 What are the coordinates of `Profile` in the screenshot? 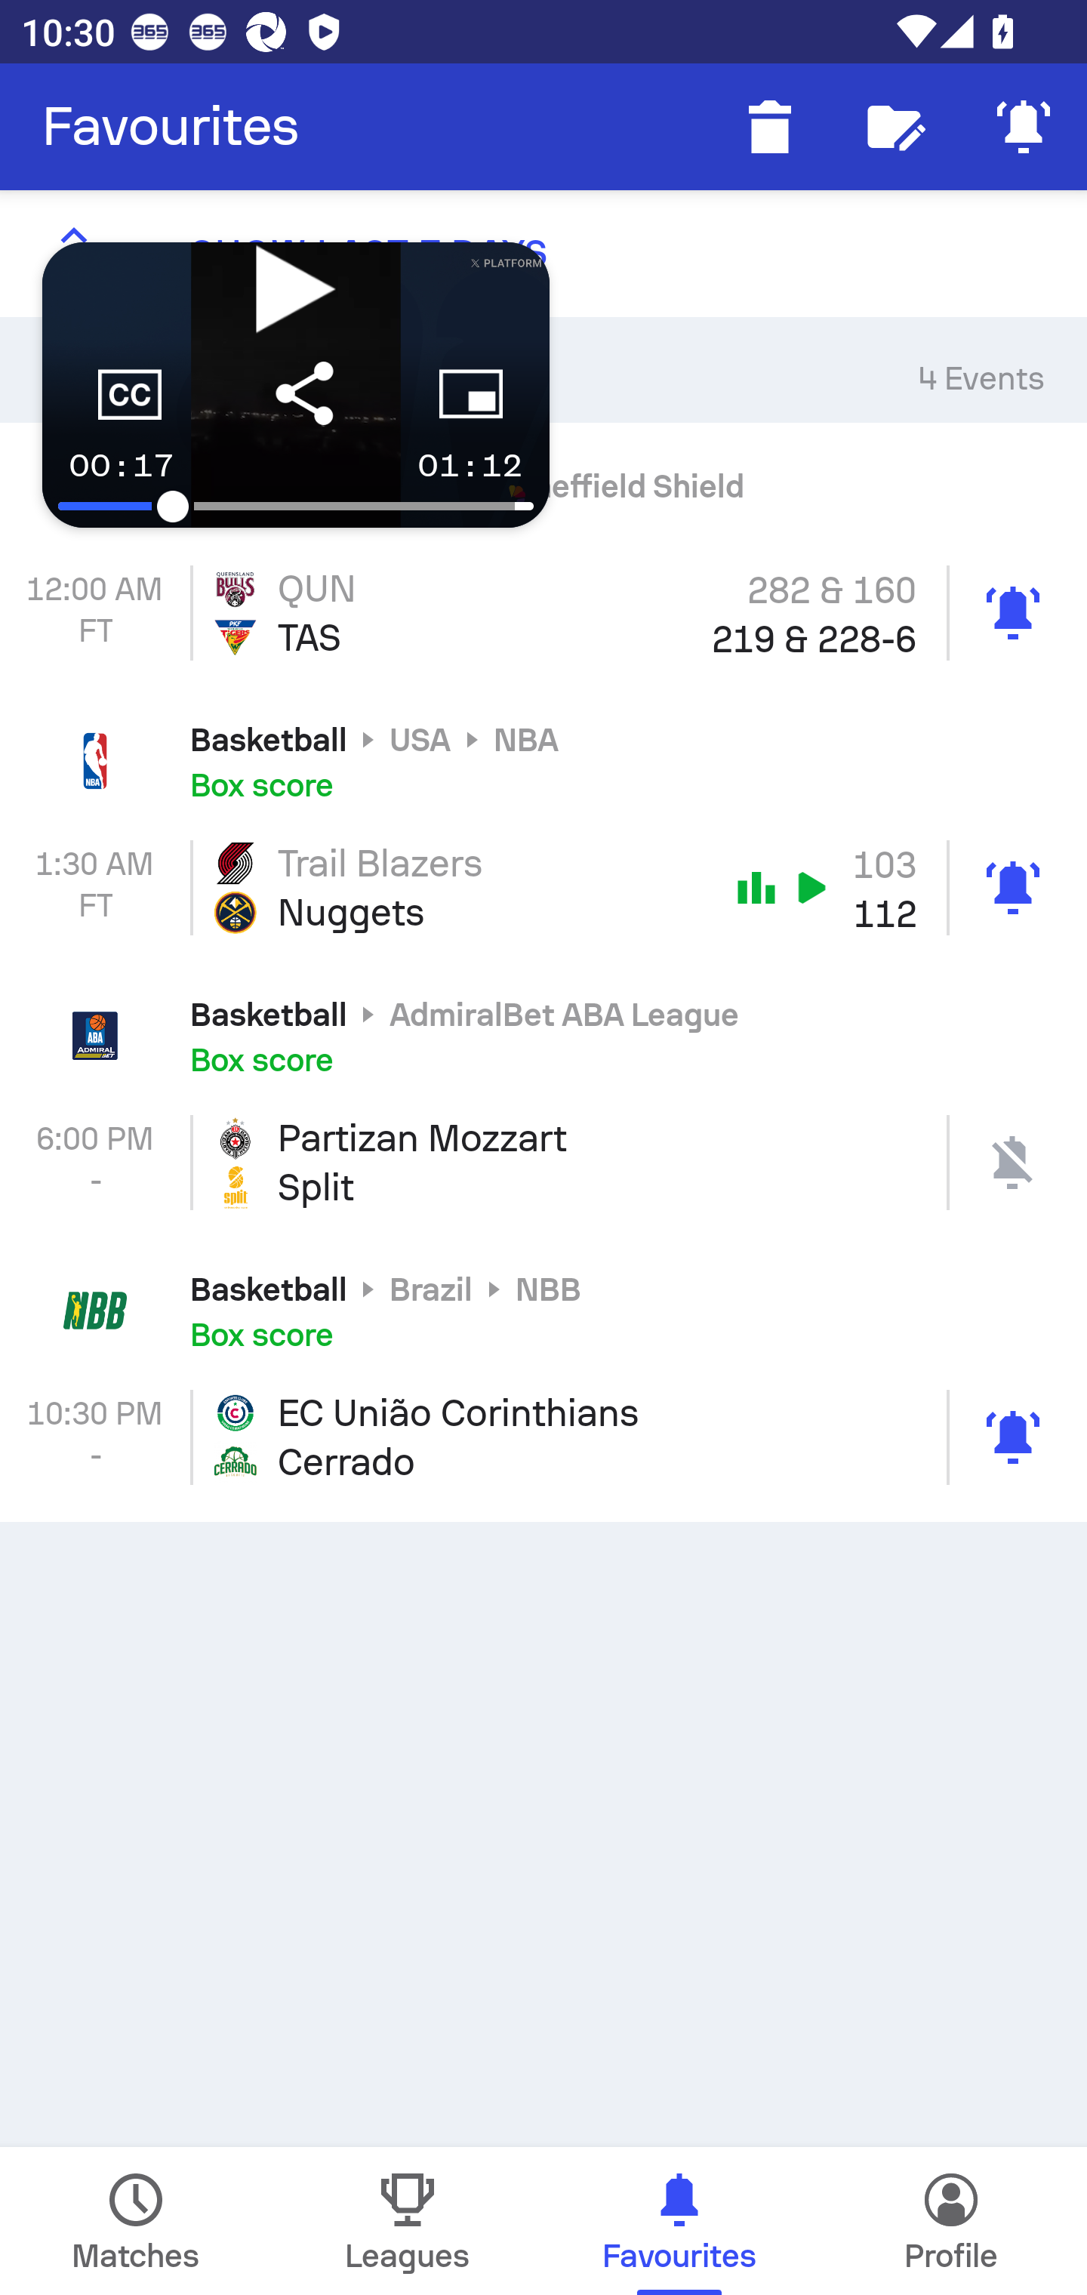 It's located at (951, 2221).